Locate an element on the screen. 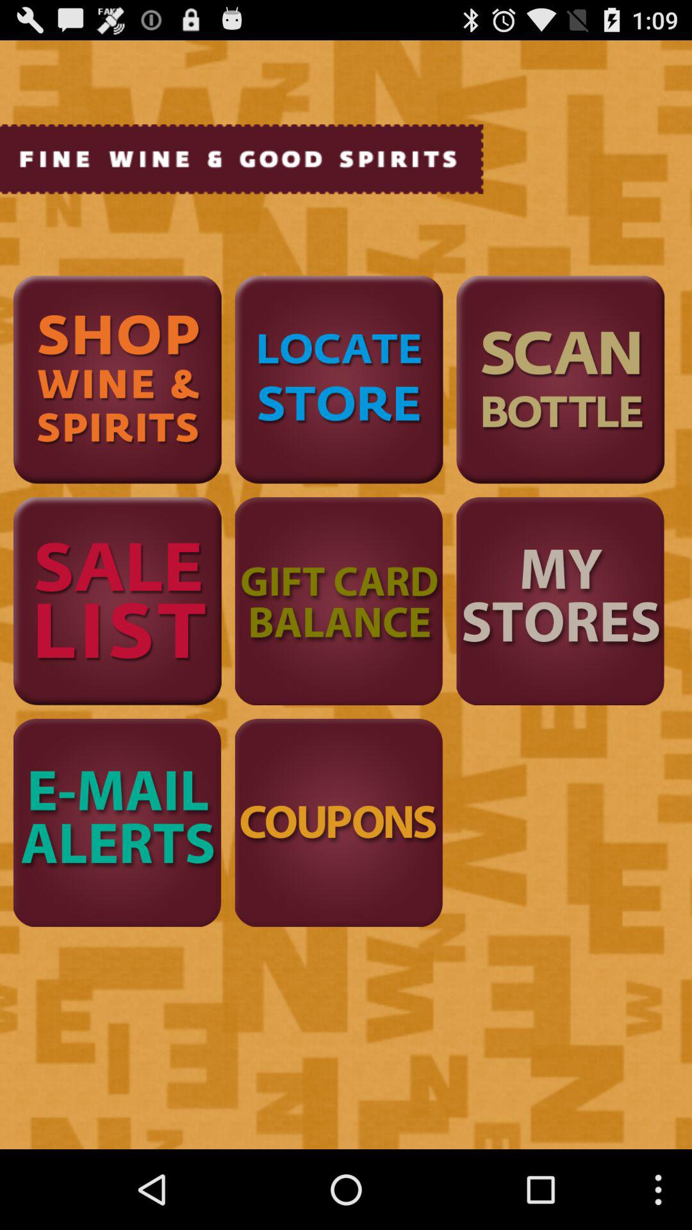 The width and height of the screenshot is (692, 1230). click the locate store option is located at coordinates (338, 379).